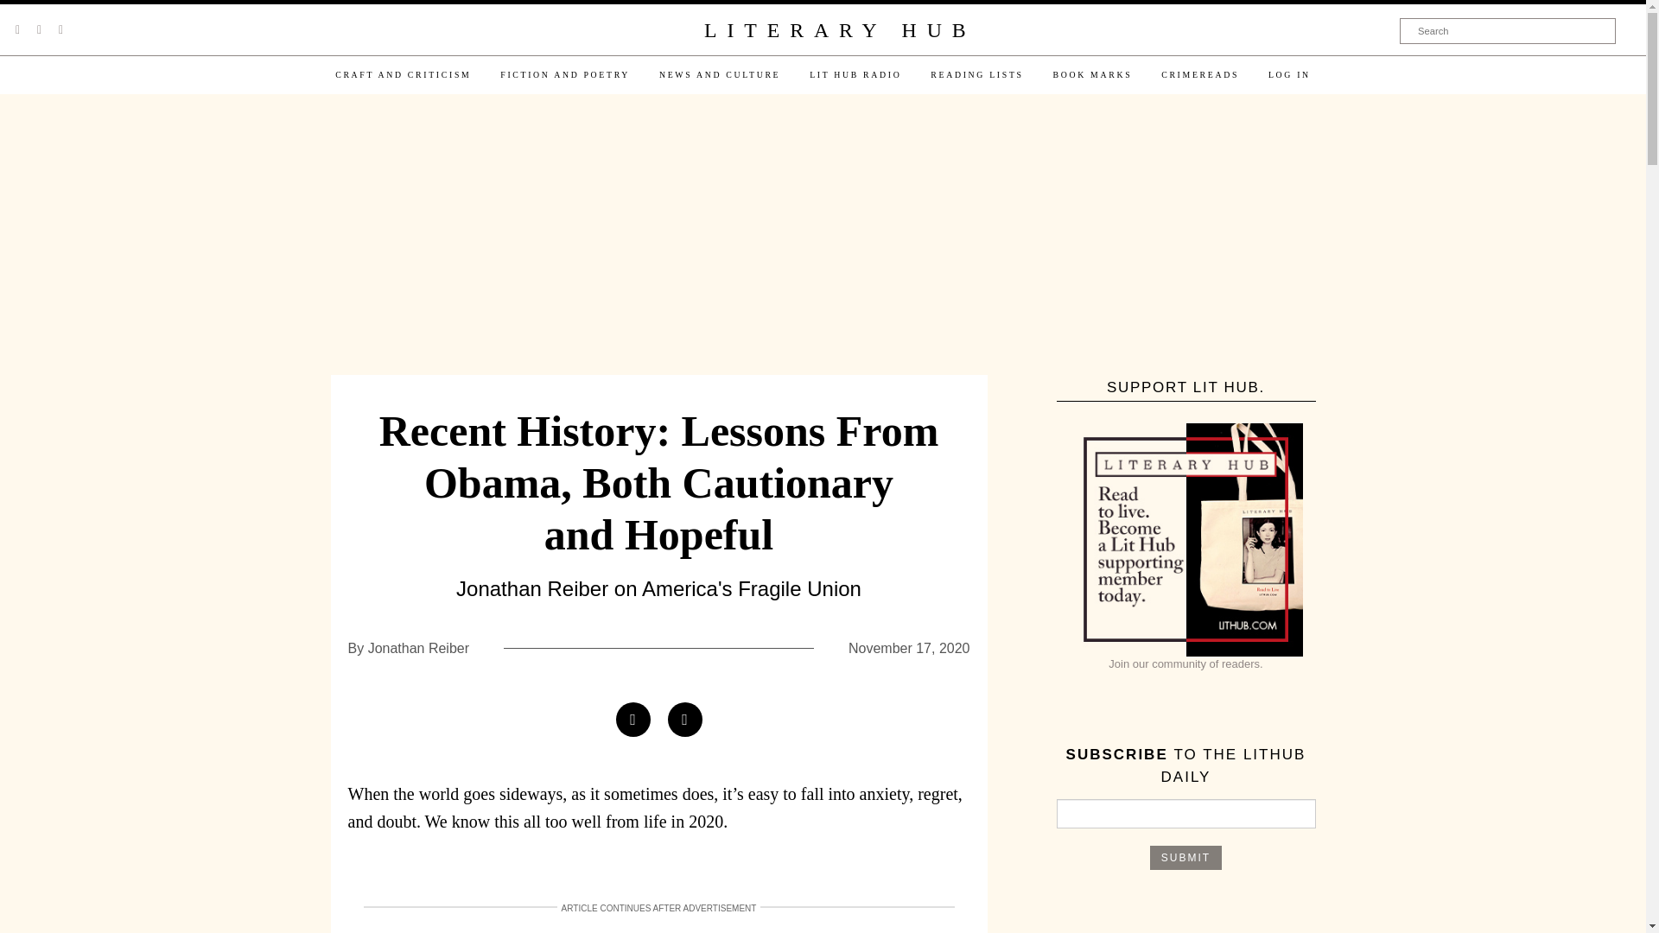 The width and height of the screenshot is (1659, 933). I want to click on CRAFT AND CRITICISM, so click(403, 74).